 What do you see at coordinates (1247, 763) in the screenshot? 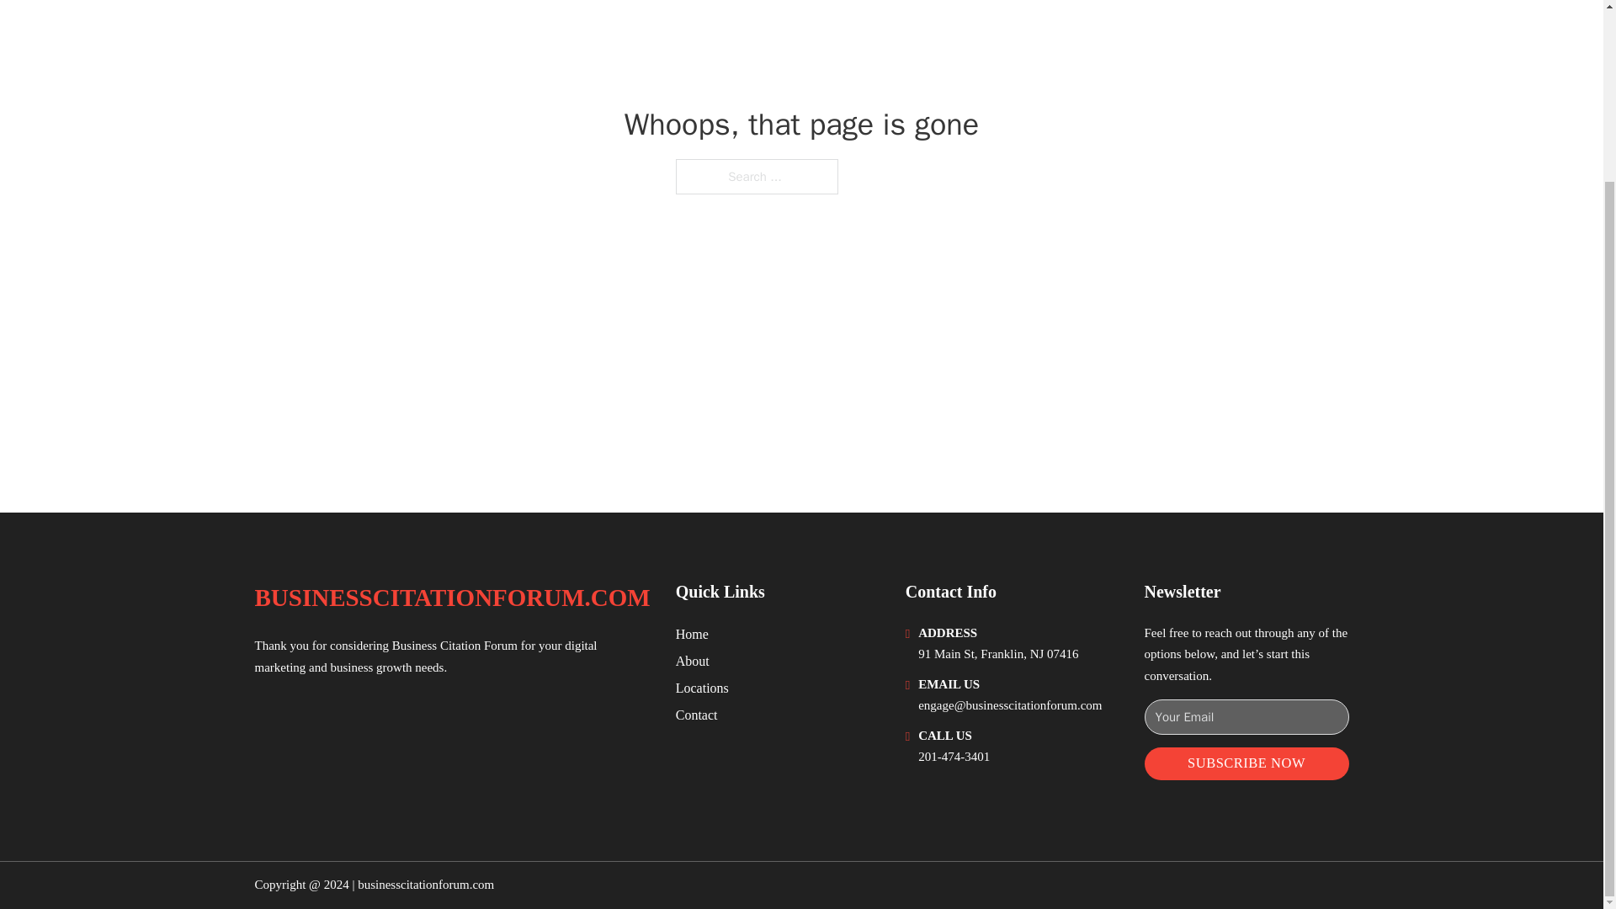
I see `SUBSCRIBE NOW` at bounding box center [1247, 763].